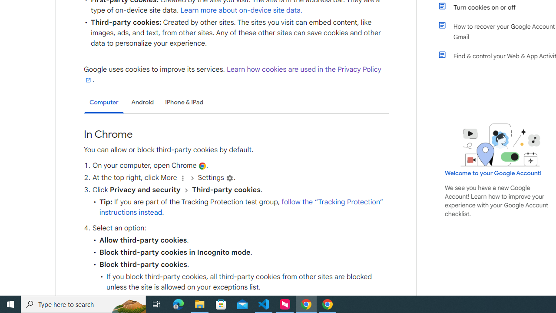 The image size is (556, 313). What do you see at coordinates (142, 102) in the screenshot?
I see `Android` at bounding box center [142, 102].